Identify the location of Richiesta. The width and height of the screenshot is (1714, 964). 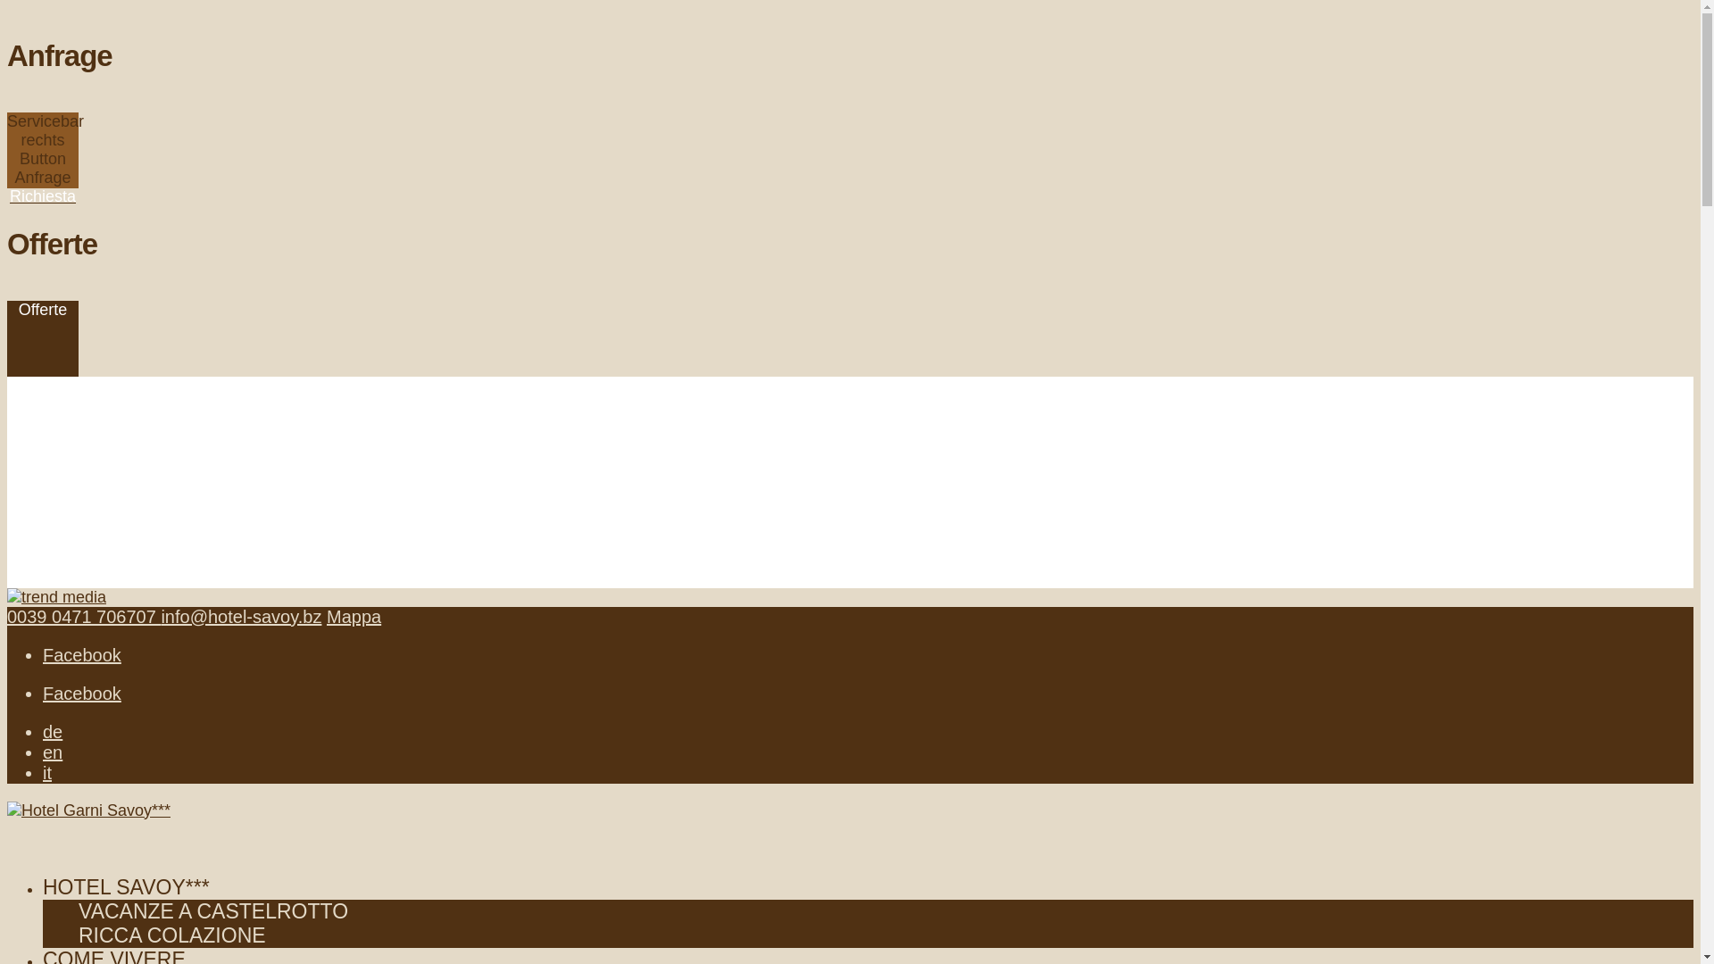
(43, 196).